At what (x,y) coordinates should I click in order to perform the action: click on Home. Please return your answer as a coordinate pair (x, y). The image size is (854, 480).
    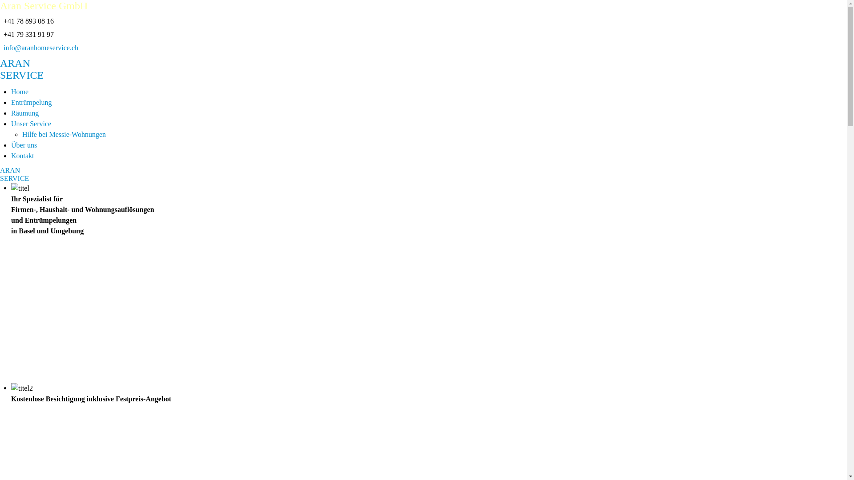
    Looking at the image, I should click on (20, 92).